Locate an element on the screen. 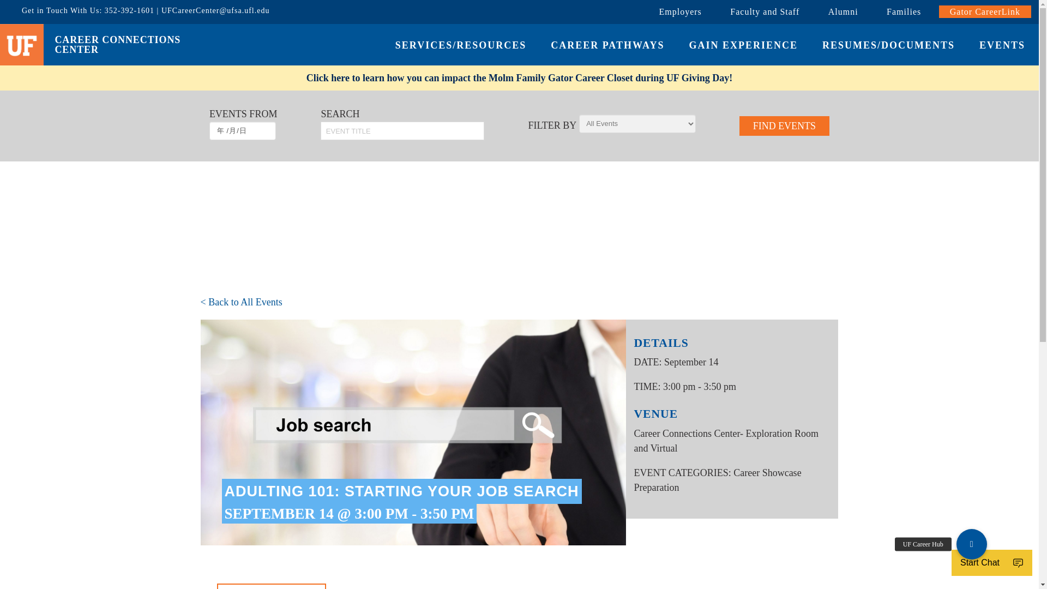 The image size is (1047, 589). CAREER CONNECTIONS CENTER is located at coordinates (127, 45).